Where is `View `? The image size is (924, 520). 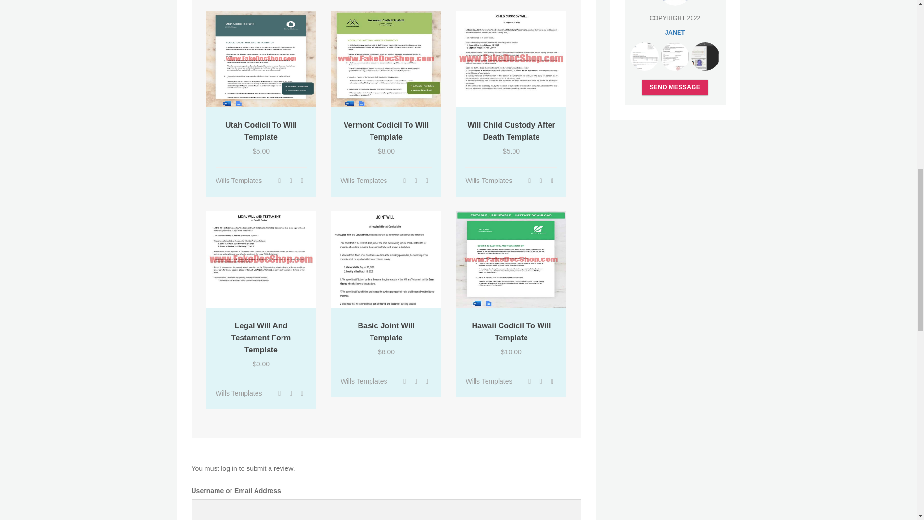 View  is located at coordinates (529, 181).